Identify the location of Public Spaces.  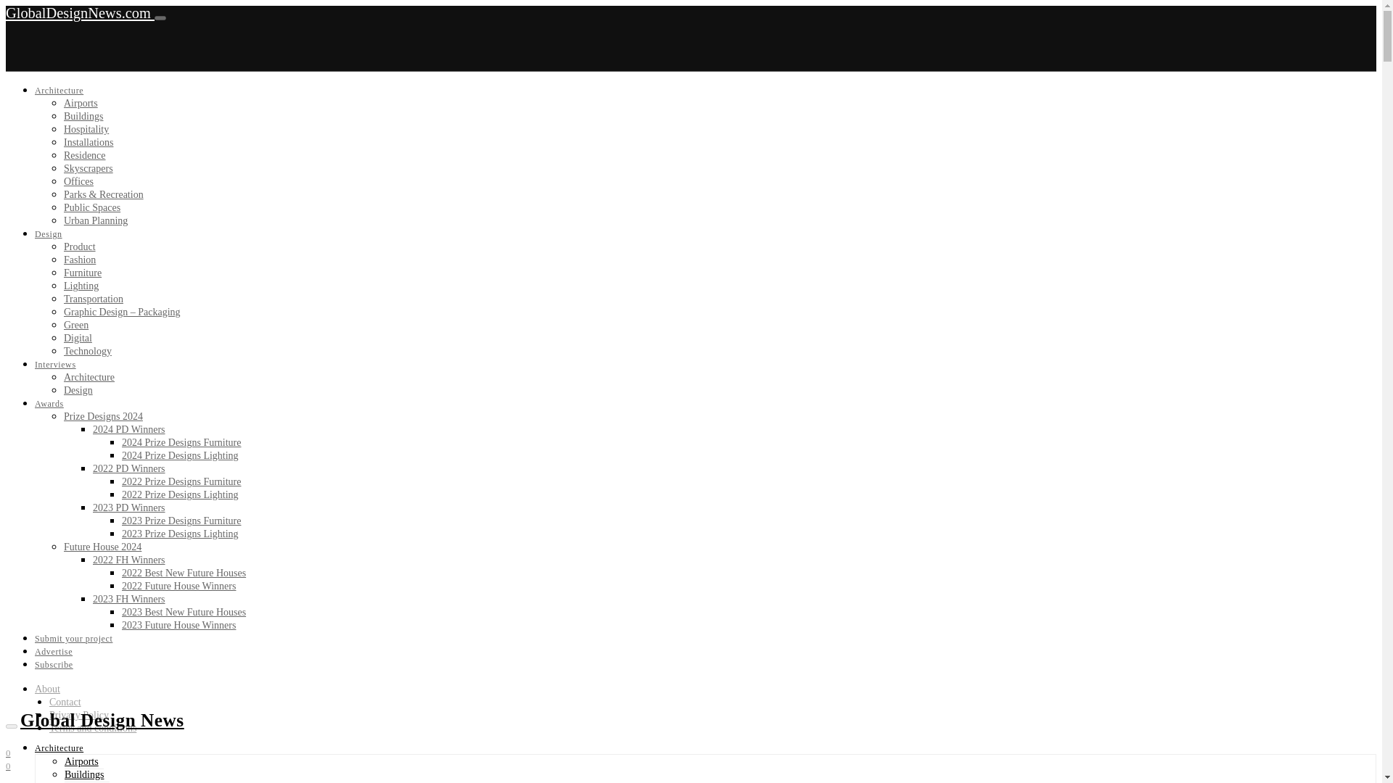
(91, 207).